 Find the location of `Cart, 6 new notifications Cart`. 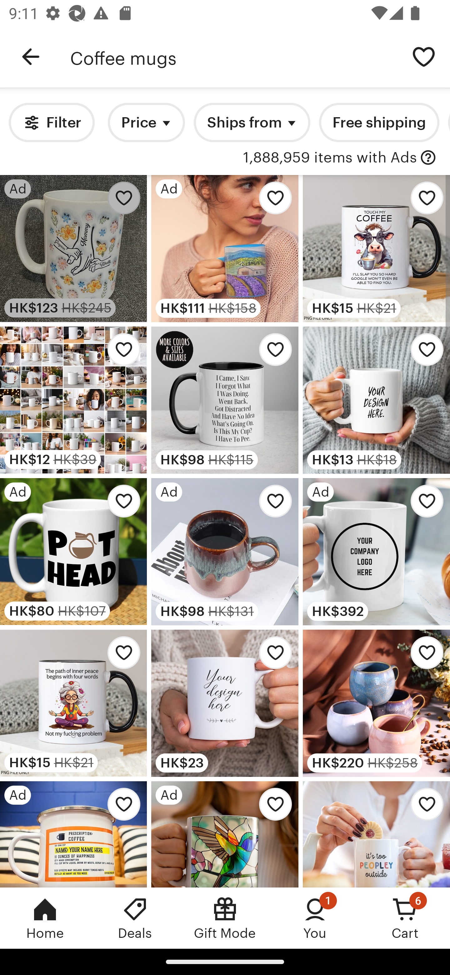

Cart, 6 new notifications Cart is located at coordinates (405, 918).